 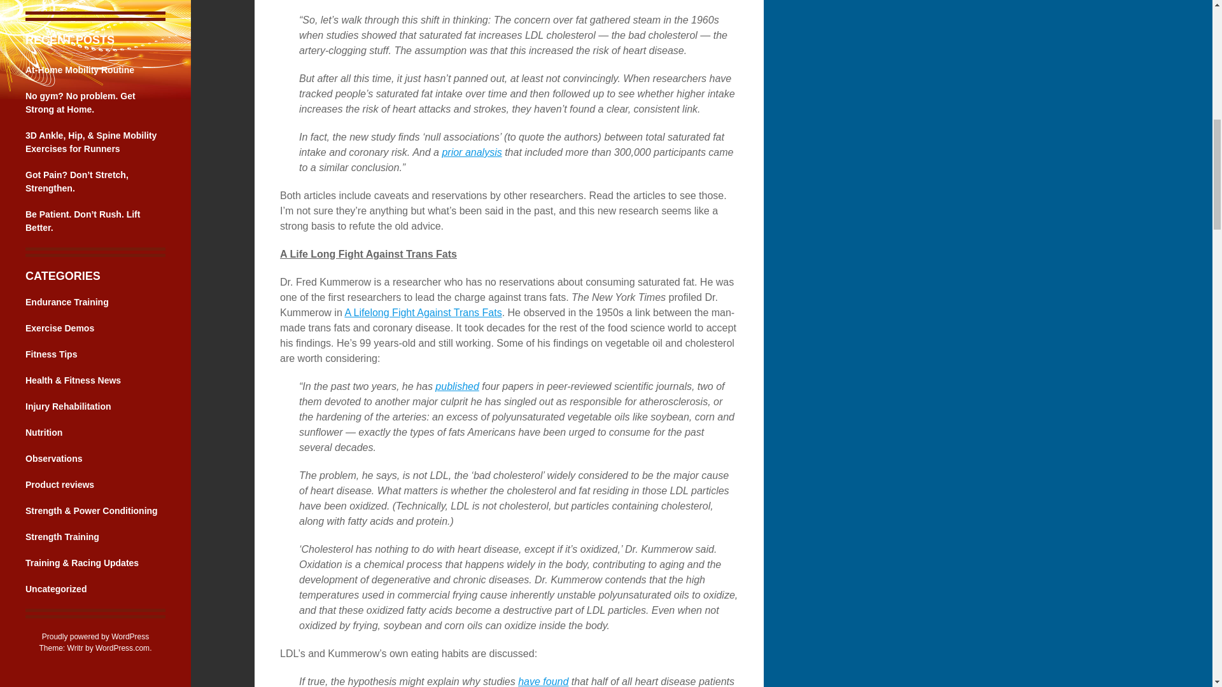 I want to click on At-Home Mobility Routine, so click(x=80, y=69).